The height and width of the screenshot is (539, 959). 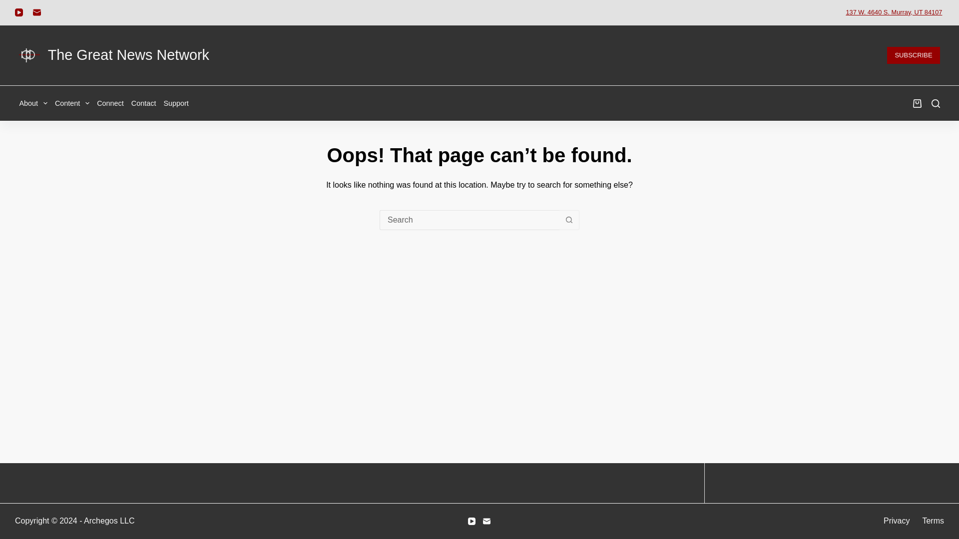 I want to click on Content, so click(x=72, y=103).